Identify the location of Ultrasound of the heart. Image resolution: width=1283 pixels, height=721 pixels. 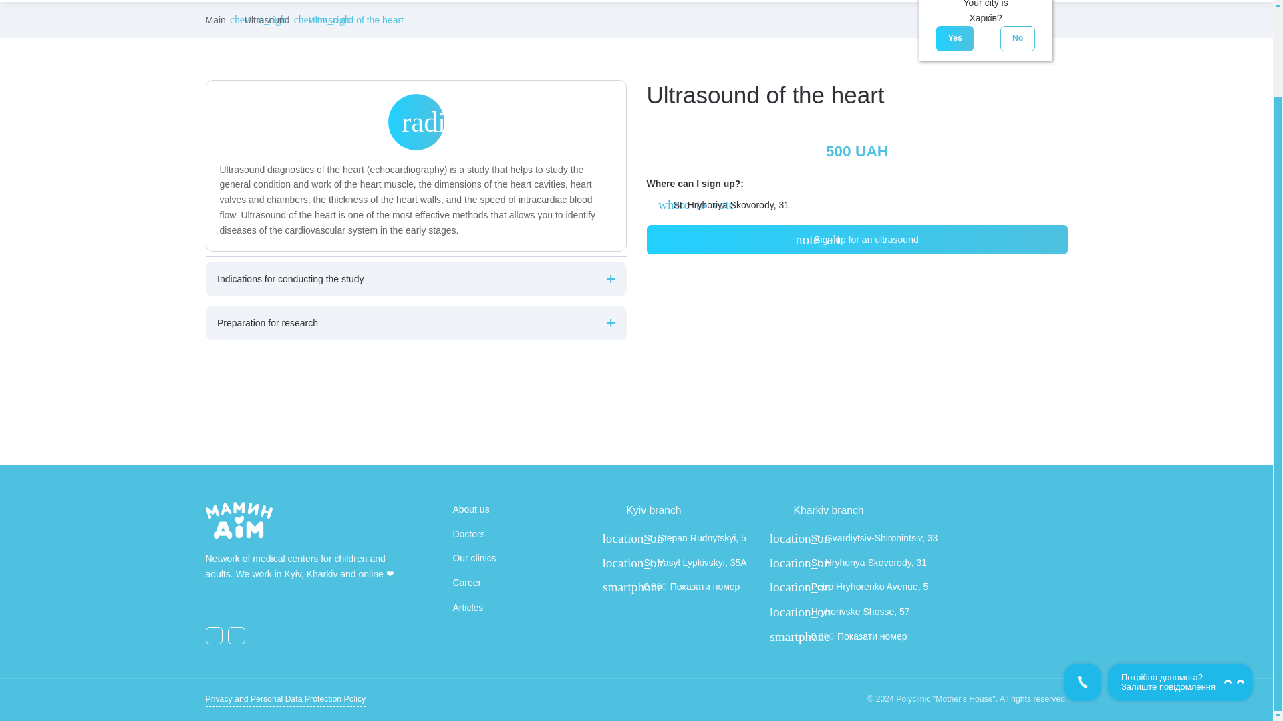
(356, 19).